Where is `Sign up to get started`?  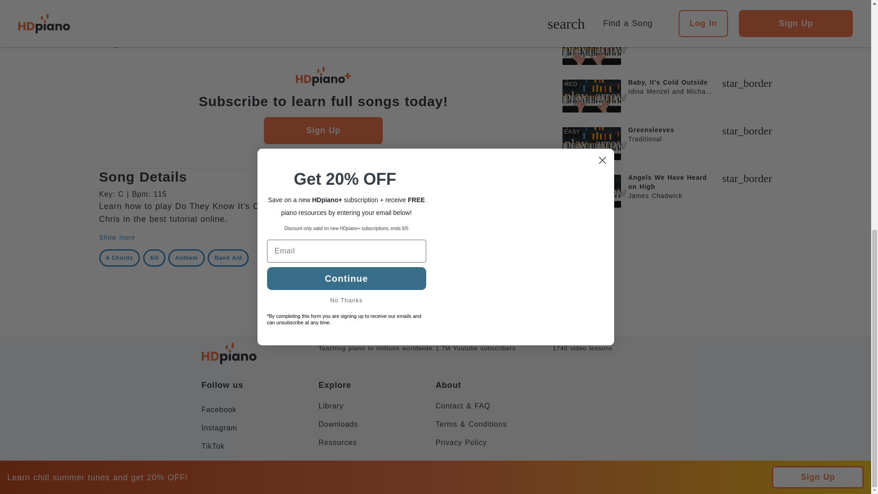
Sign up to get started is located at coordinates (323, 11).